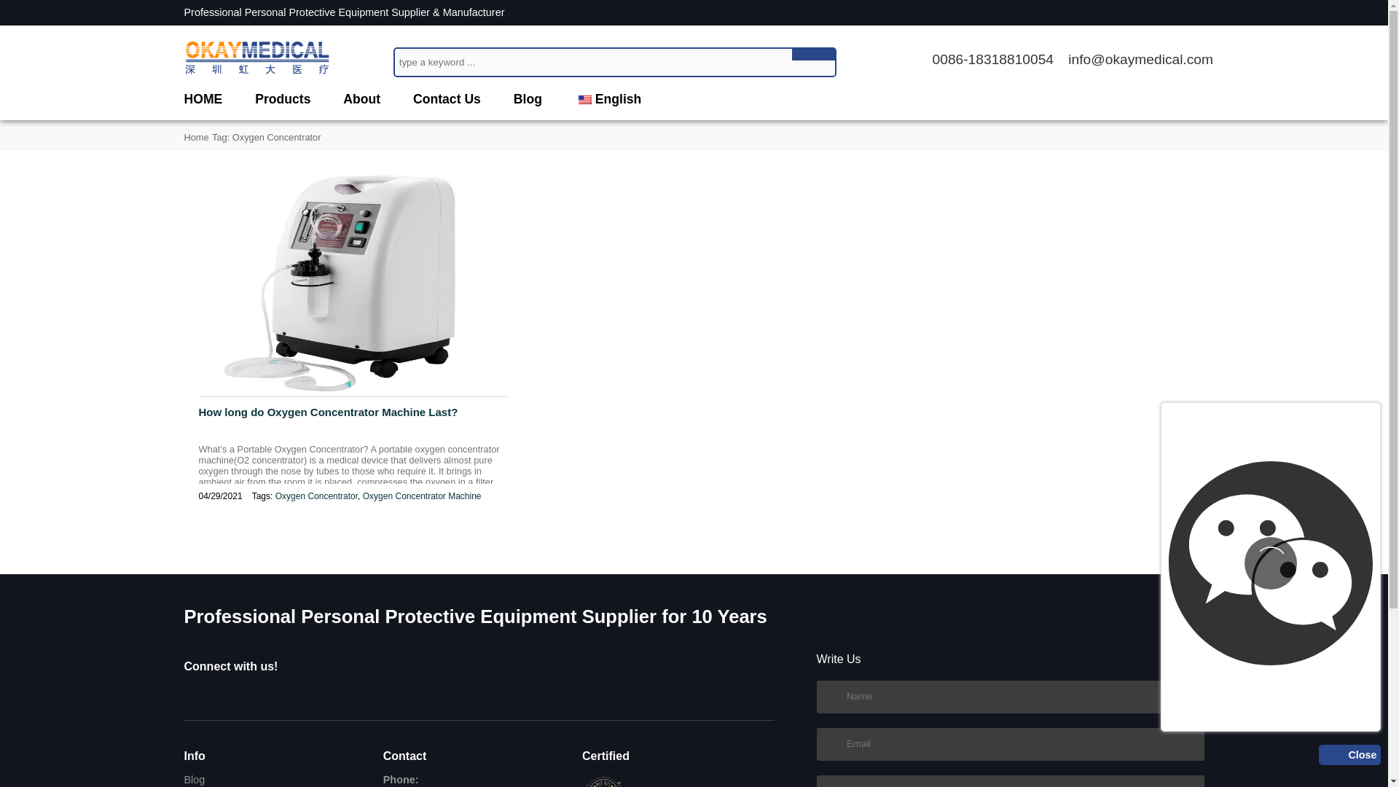  What do you see at coordinates (585, 99) in the screenshot?
I see `English` at bounding box center [585, 99].